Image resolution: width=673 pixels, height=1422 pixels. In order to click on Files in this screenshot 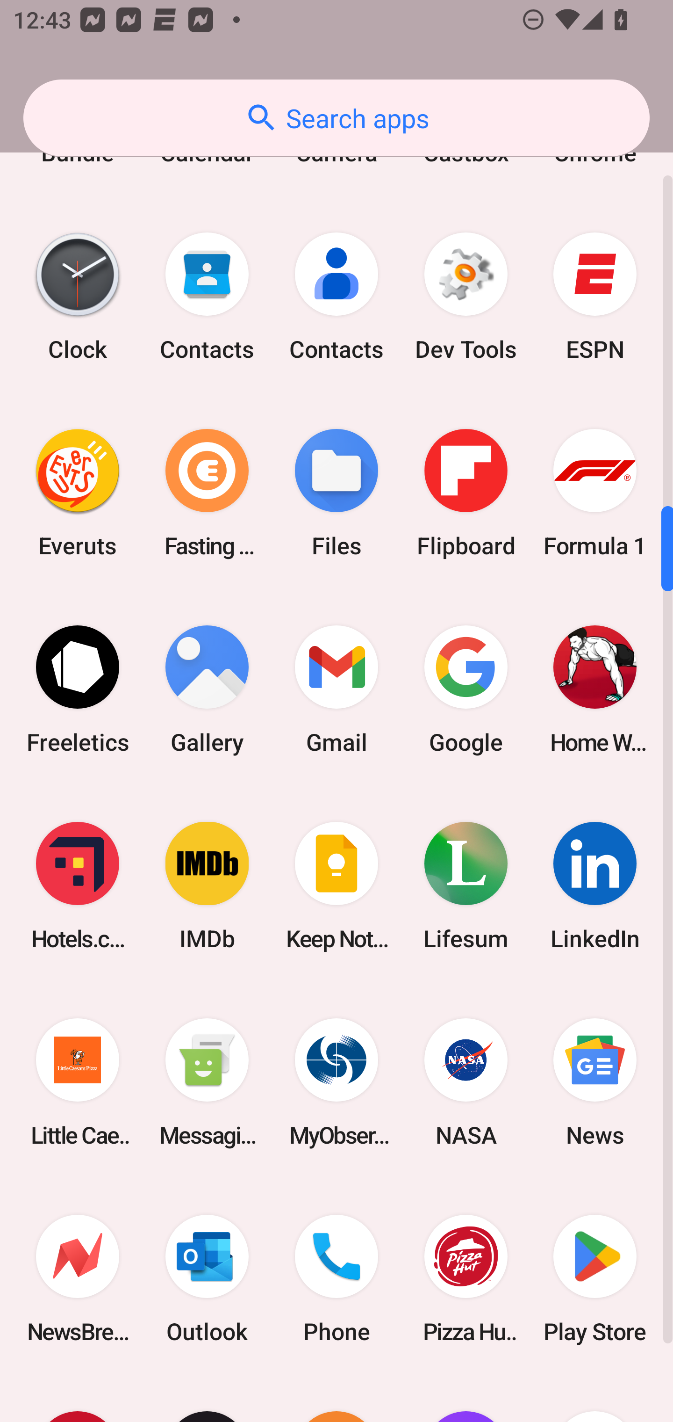, I will do `click(336, 493)`.